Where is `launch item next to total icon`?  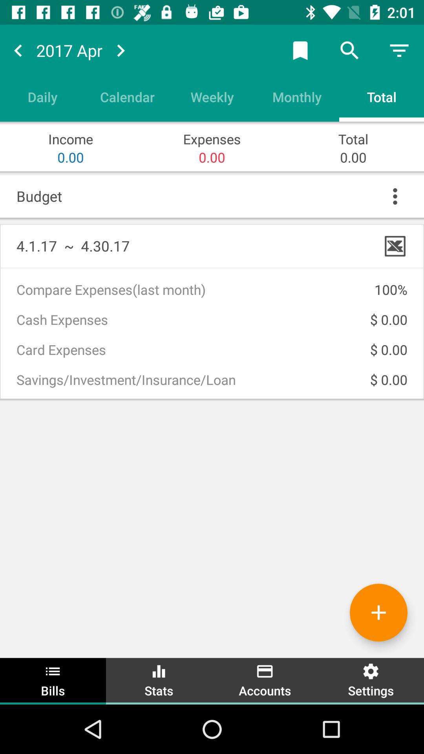
launch item next to total icon is located at coordinates (297, 97).